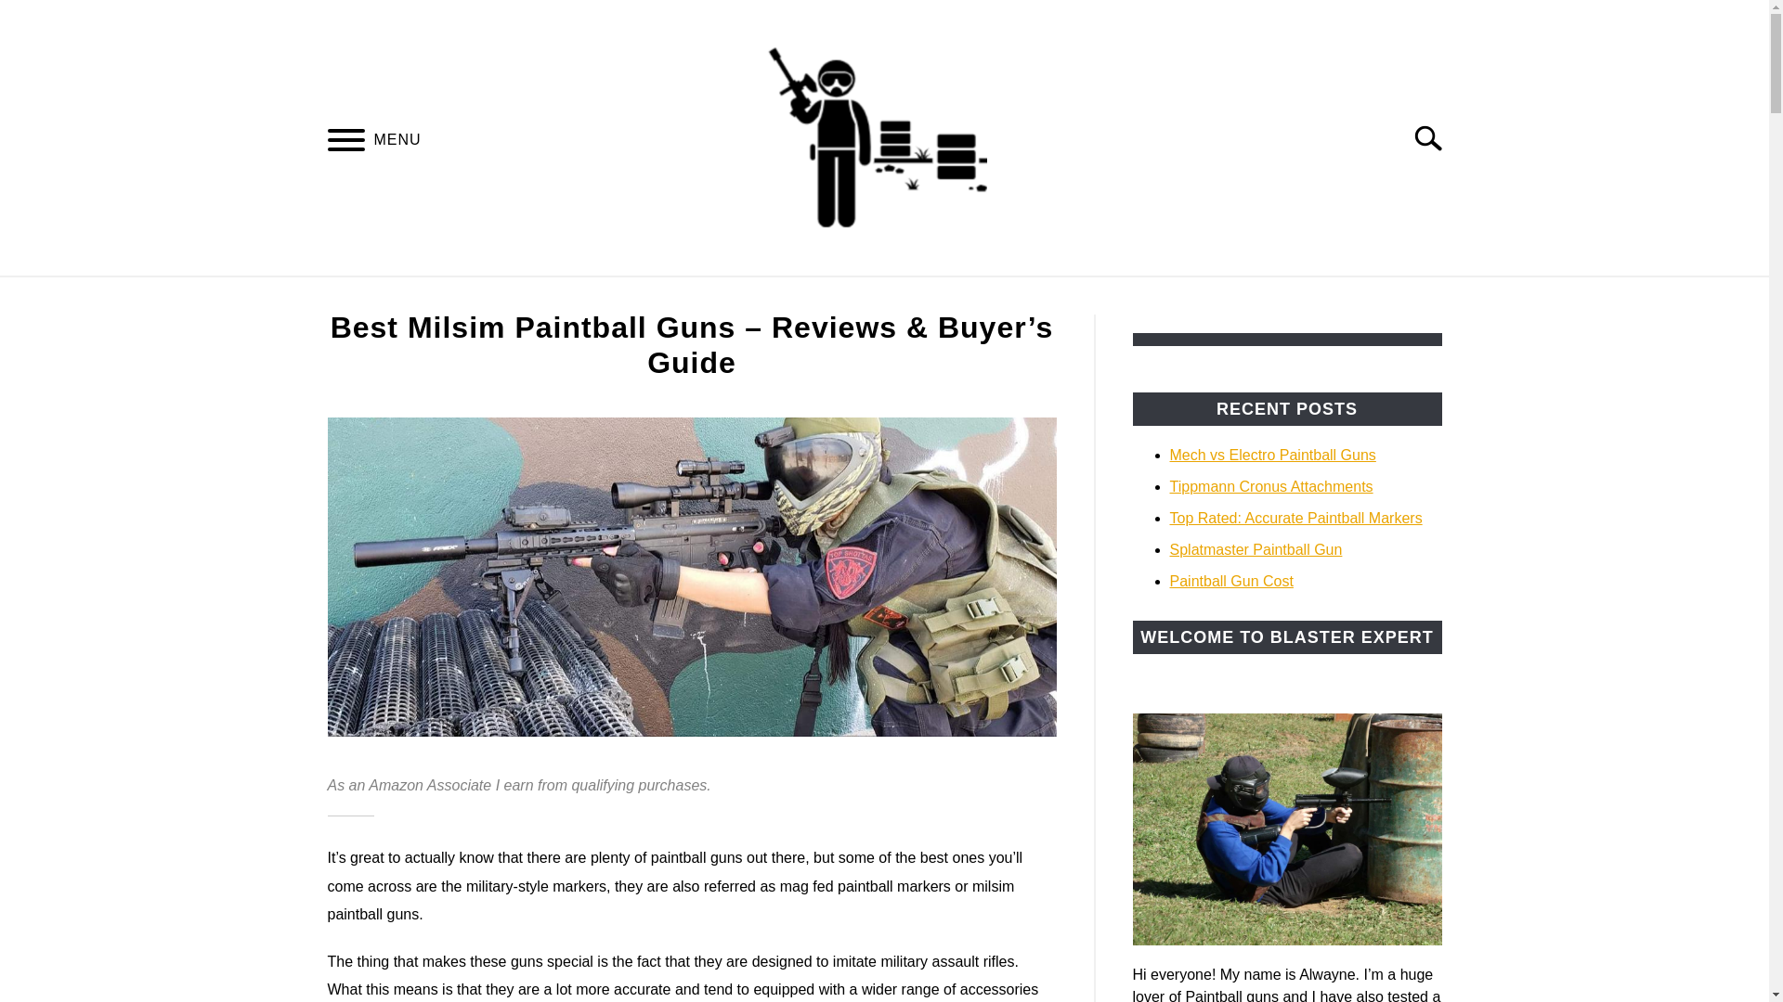 The height and width of the screenshot is (1002, 1783). I want to click on CONTACT, so click(1220, 298).